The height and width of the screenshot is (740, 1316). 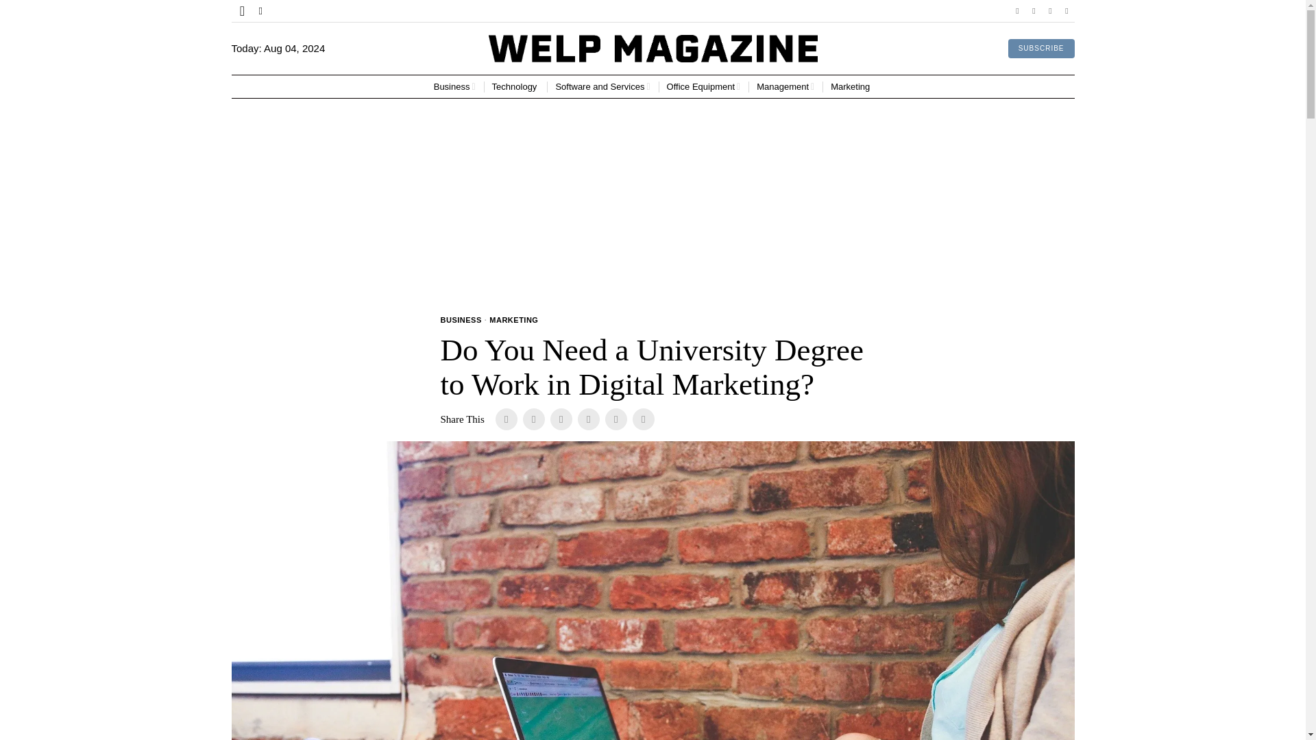 What do you see at coordinates (461, 321) in the screenshot?
I see `BUSINESS` at bounding box center [461, 321].